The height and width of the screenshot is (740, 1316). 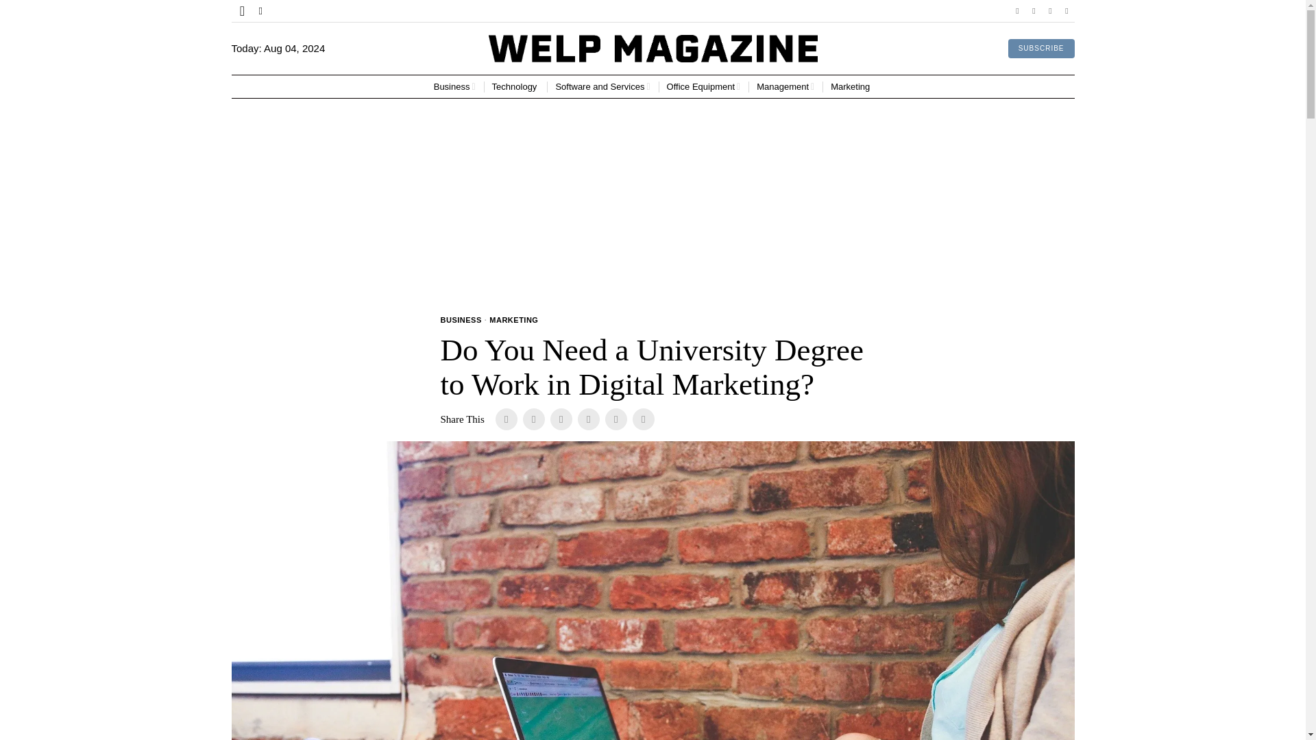 What do you see at coordinates (461, 321) in the screenshot?
I see `BUSINESS` at bounding box center [461, 321].